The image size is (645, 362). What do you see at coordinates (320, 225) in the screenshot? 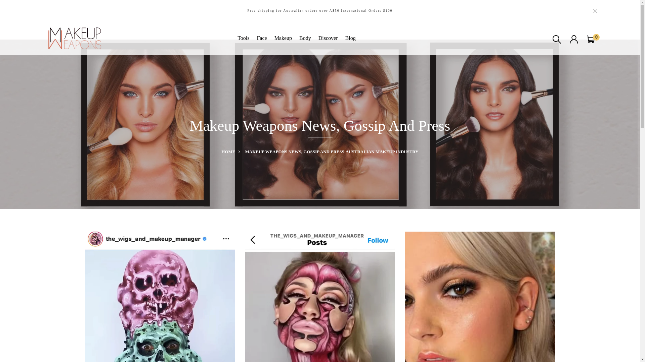
I see `Log In` at bounding box center [320, 225].